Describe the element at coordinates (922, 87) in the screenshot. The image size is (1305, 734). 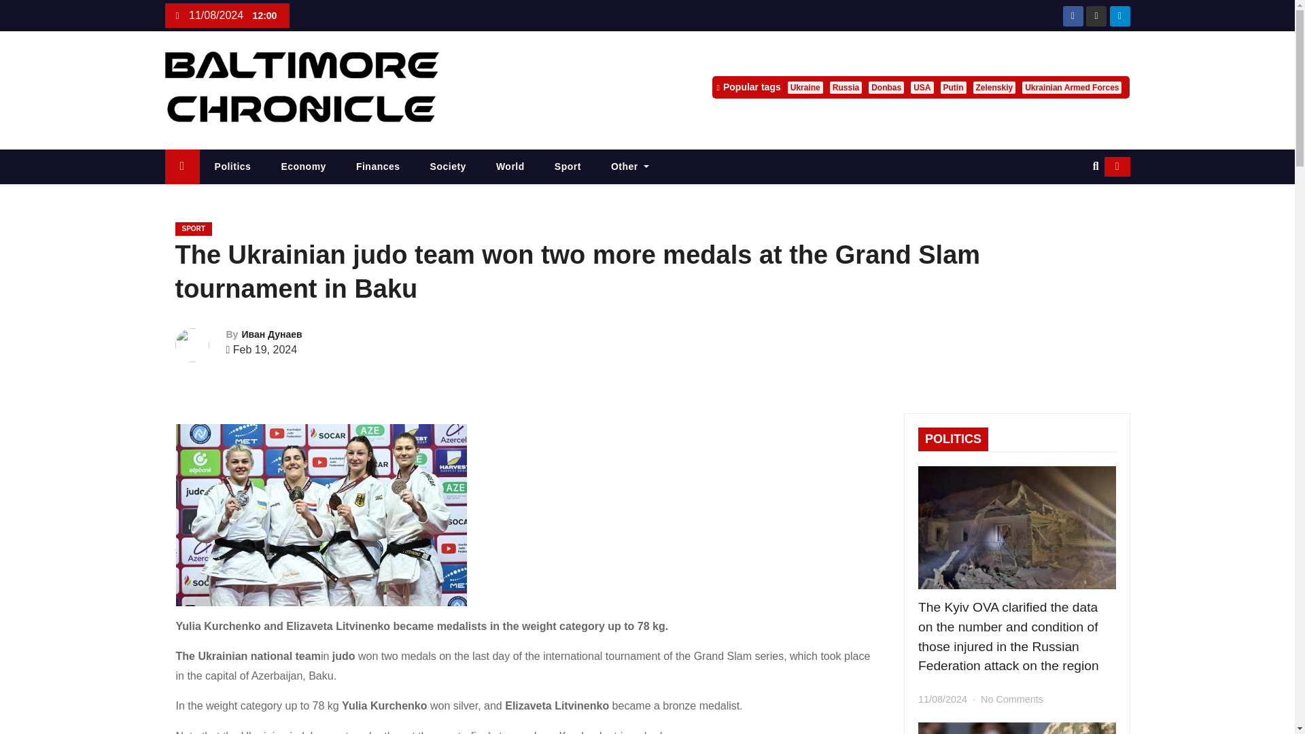
I see `USA` at that location.